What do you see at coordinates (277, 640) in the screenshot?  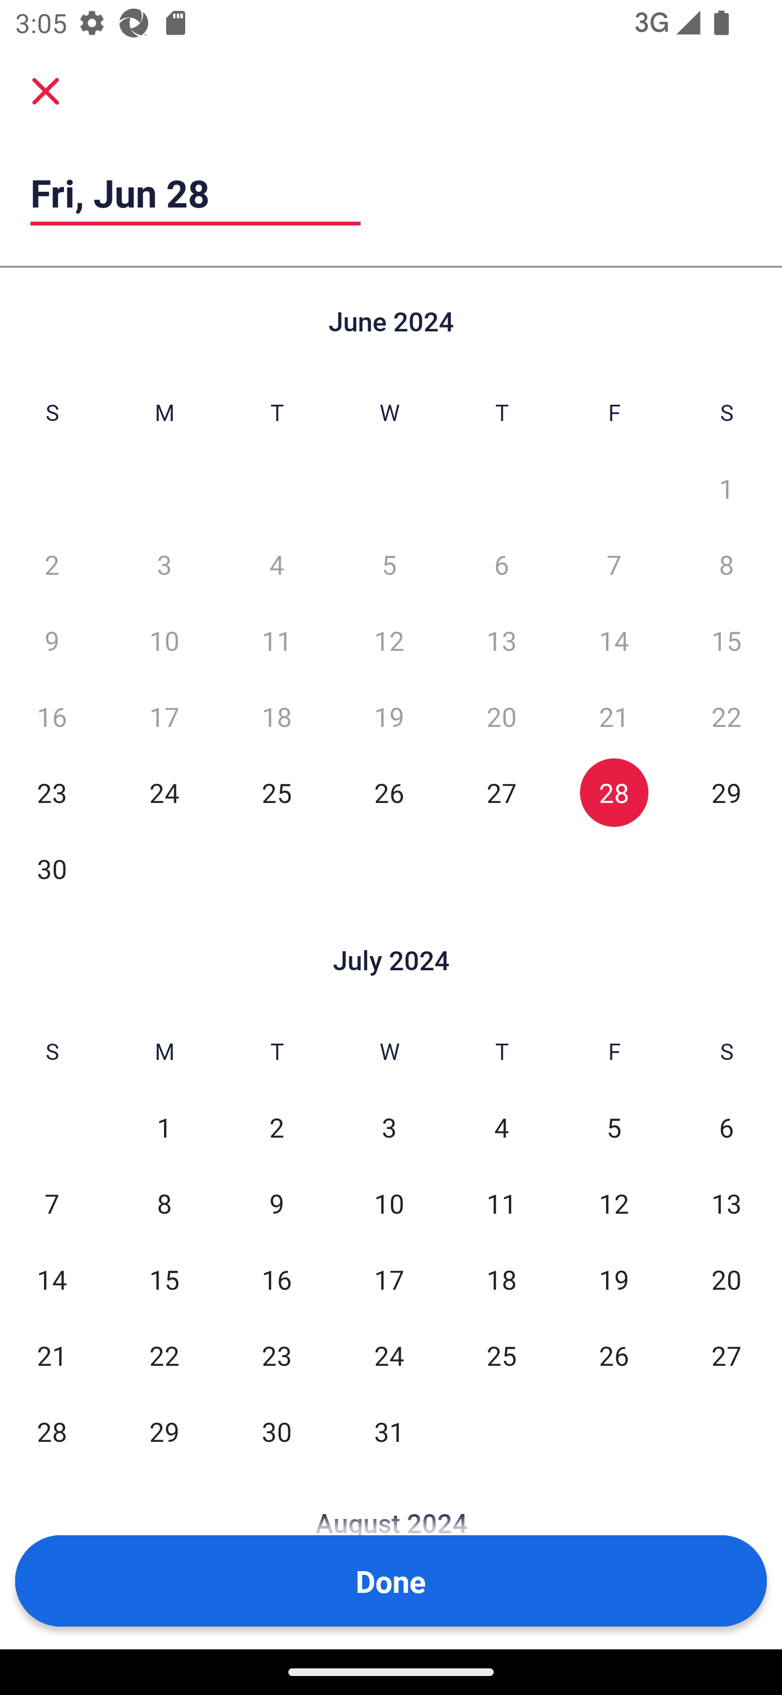 I see `11 Tue, Jun 11, Not Selected` at bounding box center [277, 640].